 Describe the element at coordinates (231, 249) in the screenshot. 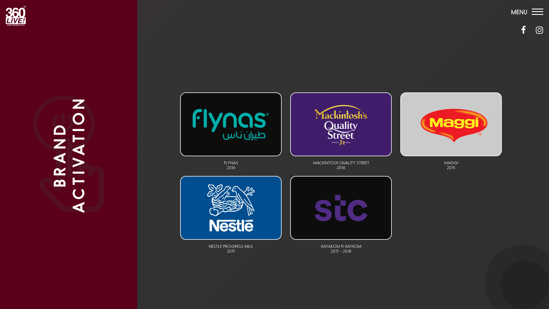

I see `NESTLE PROGRESS MILK
2017` at that location.